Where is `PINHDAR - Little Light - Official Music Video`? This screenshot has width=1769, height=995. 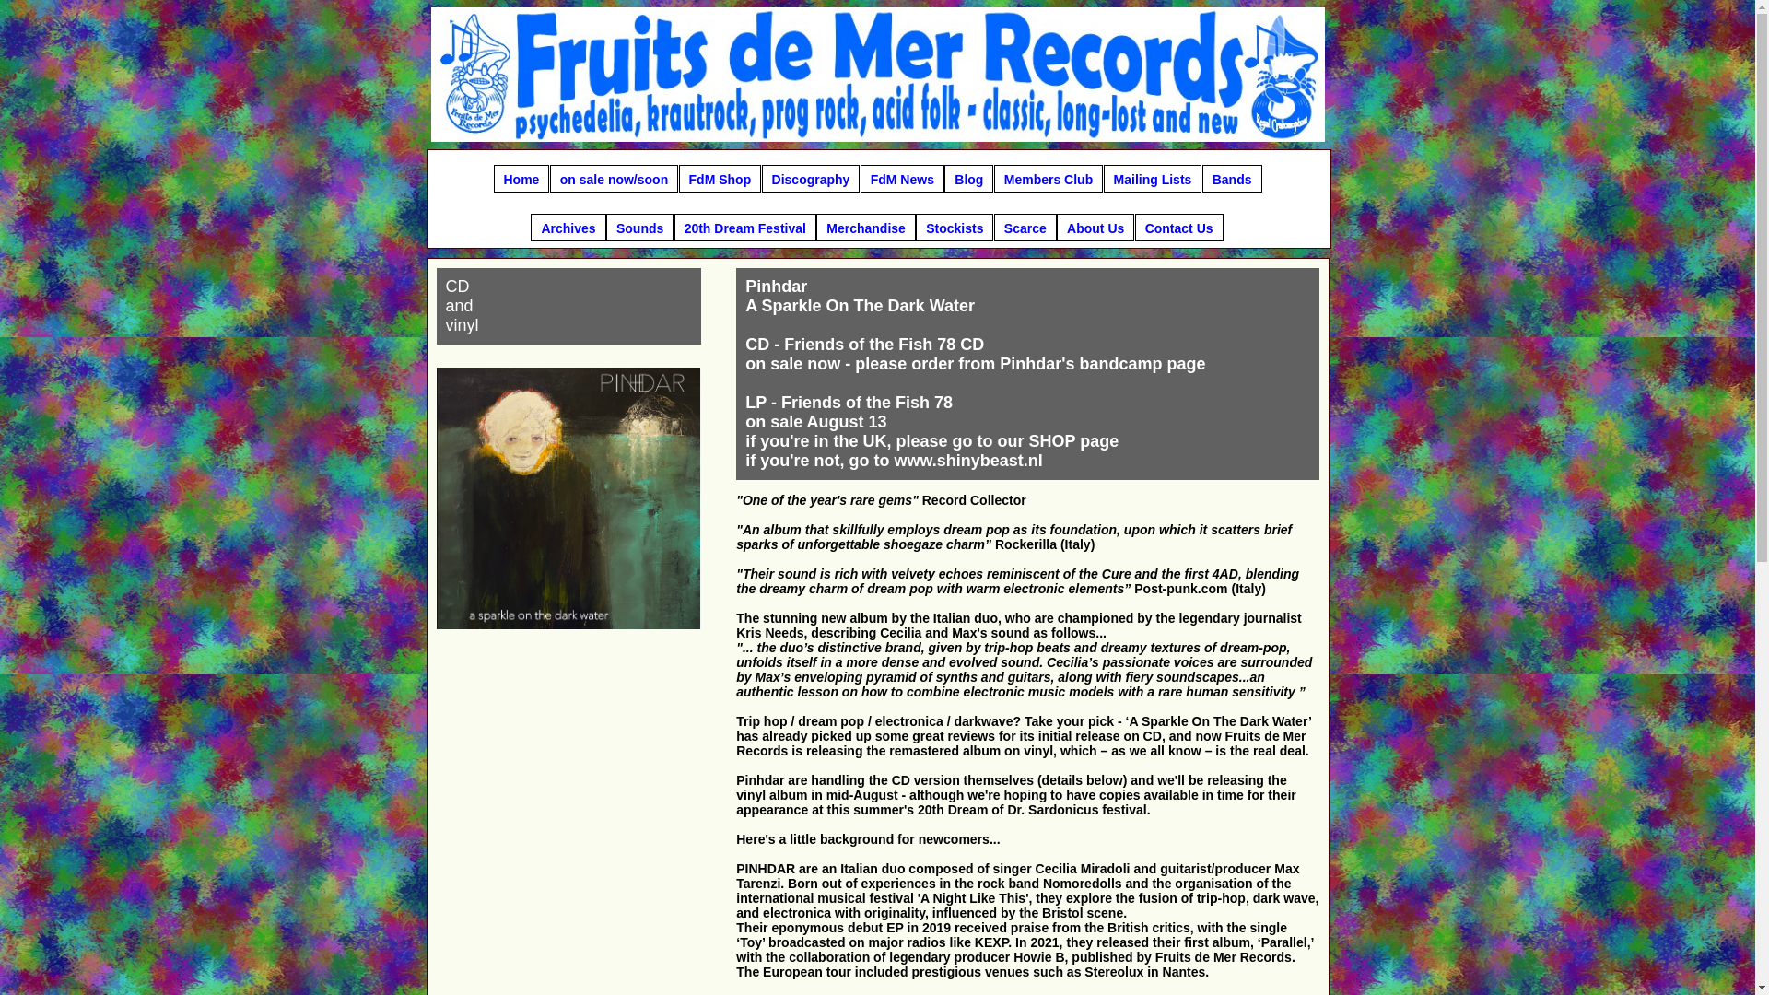 PINHDAR - Little Light - Official Music Video is located at coordinates (568, 724).